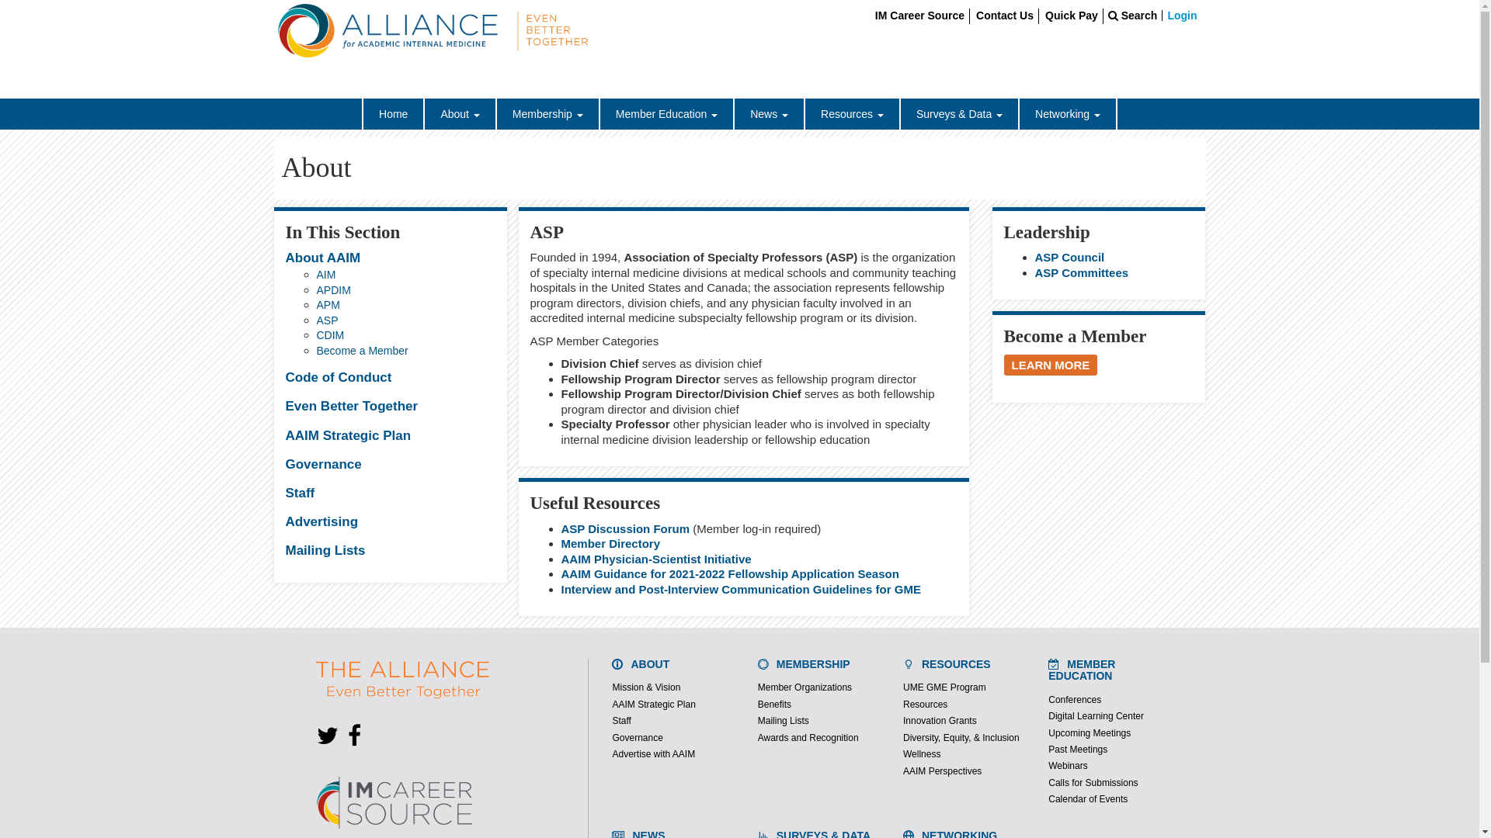 This screenshot has width=1491, height=838. I want to click on Quick Pay, so click(1073, 16).